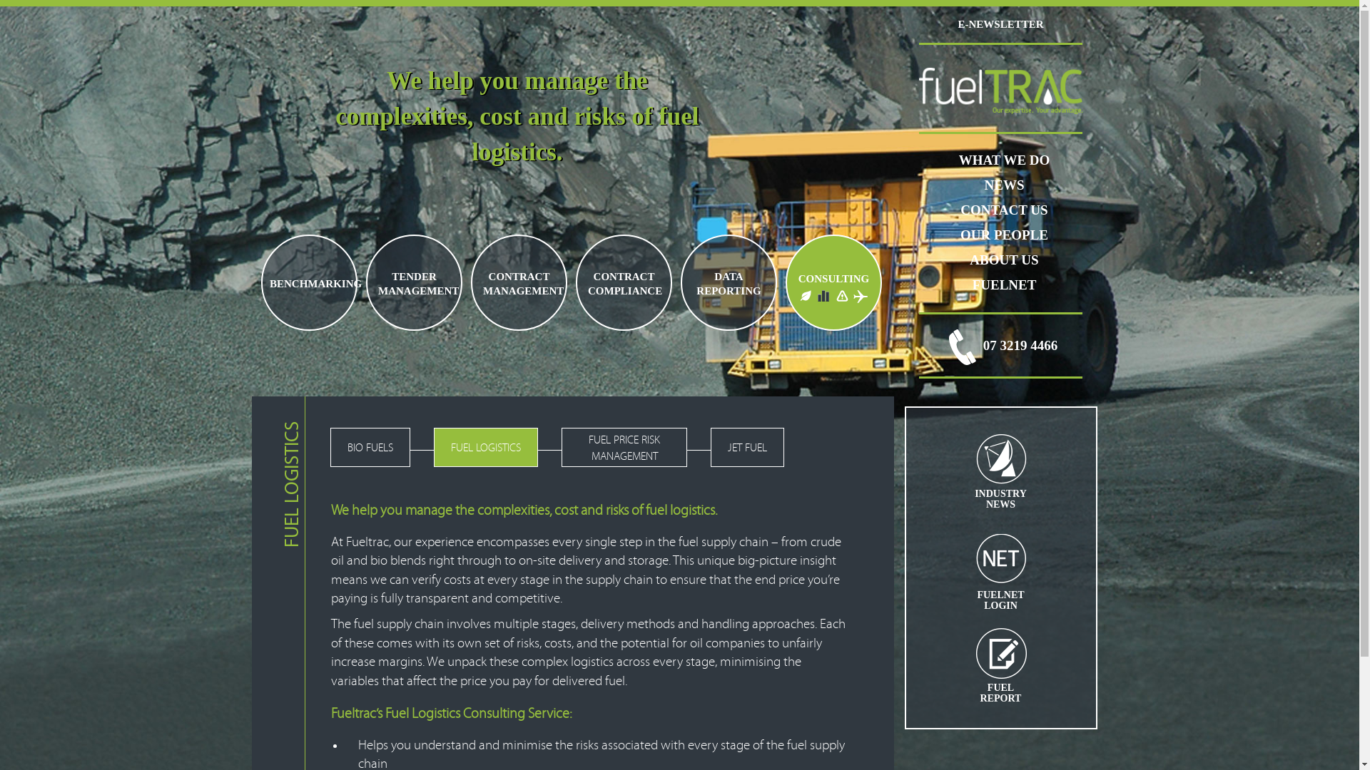 This screenshot has height=770, width=1370. Describe the element at coordinates (624, 281) in the screenshot. I see `CONTRACT COMPLIANCE` at that location.